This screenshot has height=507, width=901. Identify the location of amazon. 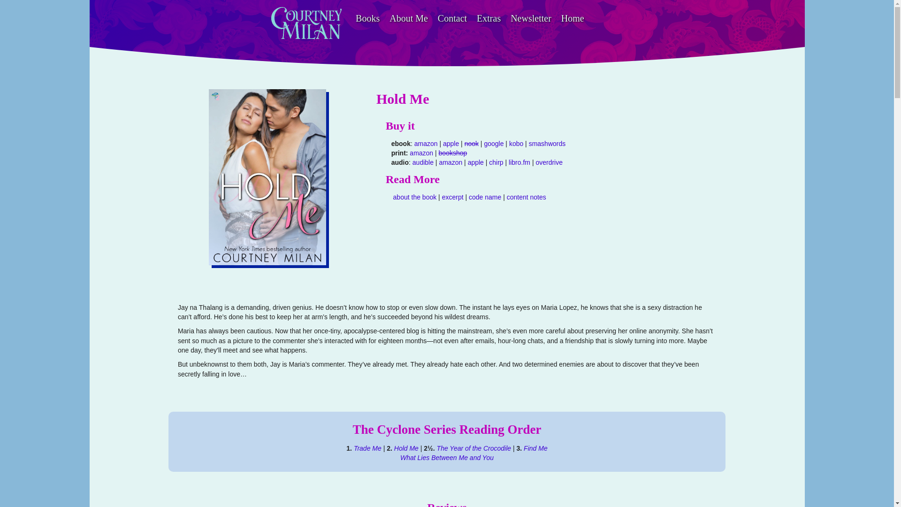
(450, 162).